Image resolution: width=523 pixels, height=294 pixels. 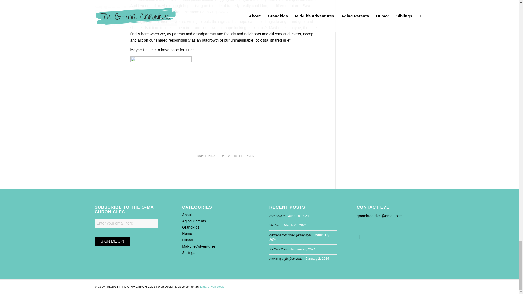 I want to click on EVE HUTCHERSON, so click(x=240, y=156).